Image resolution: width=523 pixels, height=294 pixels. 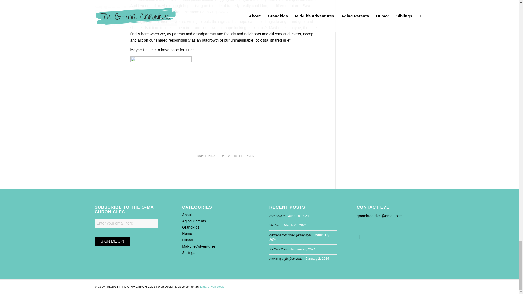 I want to click on EVE HUTCHERSON, so click(x=240, y=156).